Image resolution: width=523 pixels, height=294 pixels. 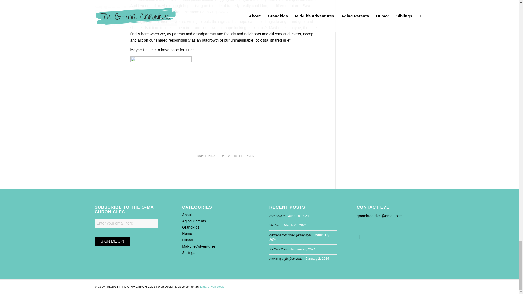 I want to click on EVE HUTCHERSON, so click(x=240, y=156).